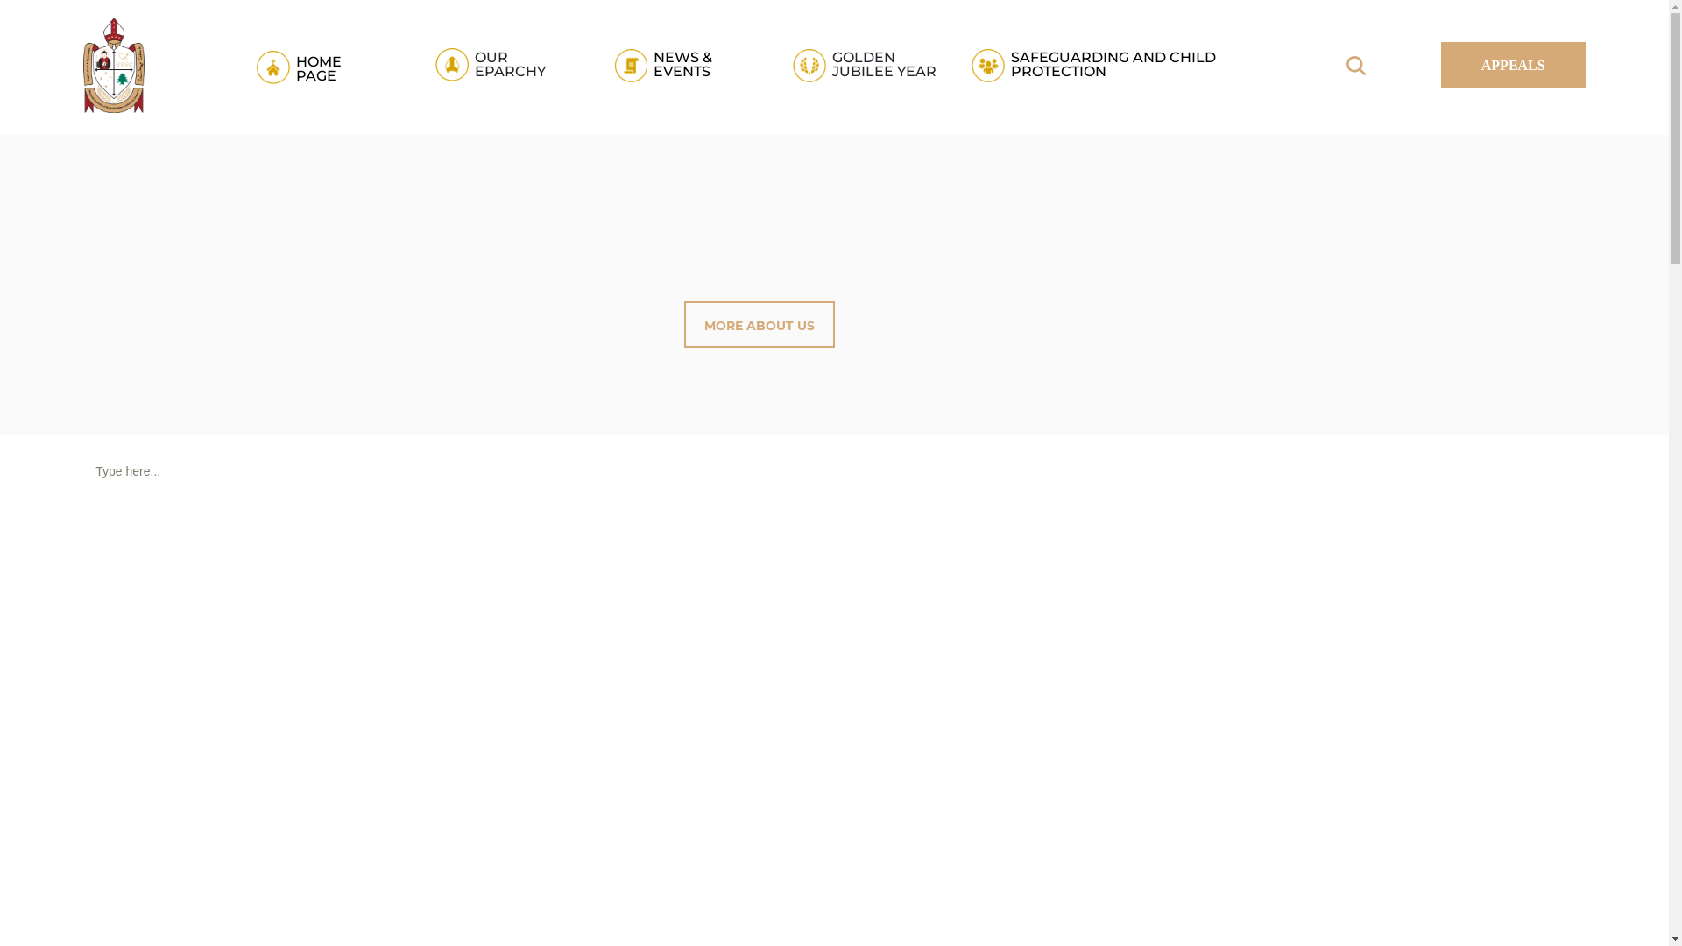 The height and width of the screenshot is (946, 1682). Describe the element at coordinates (869, 65) in the screenshot. I see `GOLDEN JUBILEE YEAR` at that location.